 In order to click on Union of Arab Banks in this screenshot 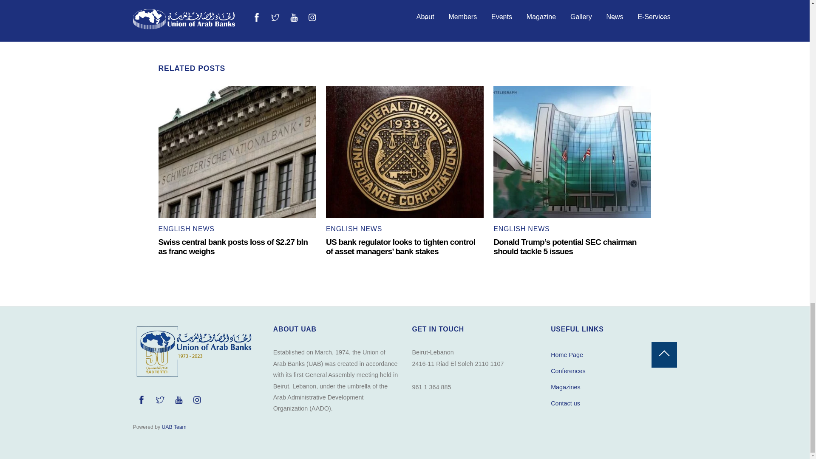, I will do `click(193, 377)`.